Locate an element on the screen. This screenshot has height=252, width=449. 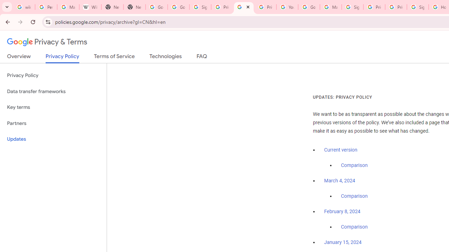
March 4, 2024 is located at coordinates (340, 181).